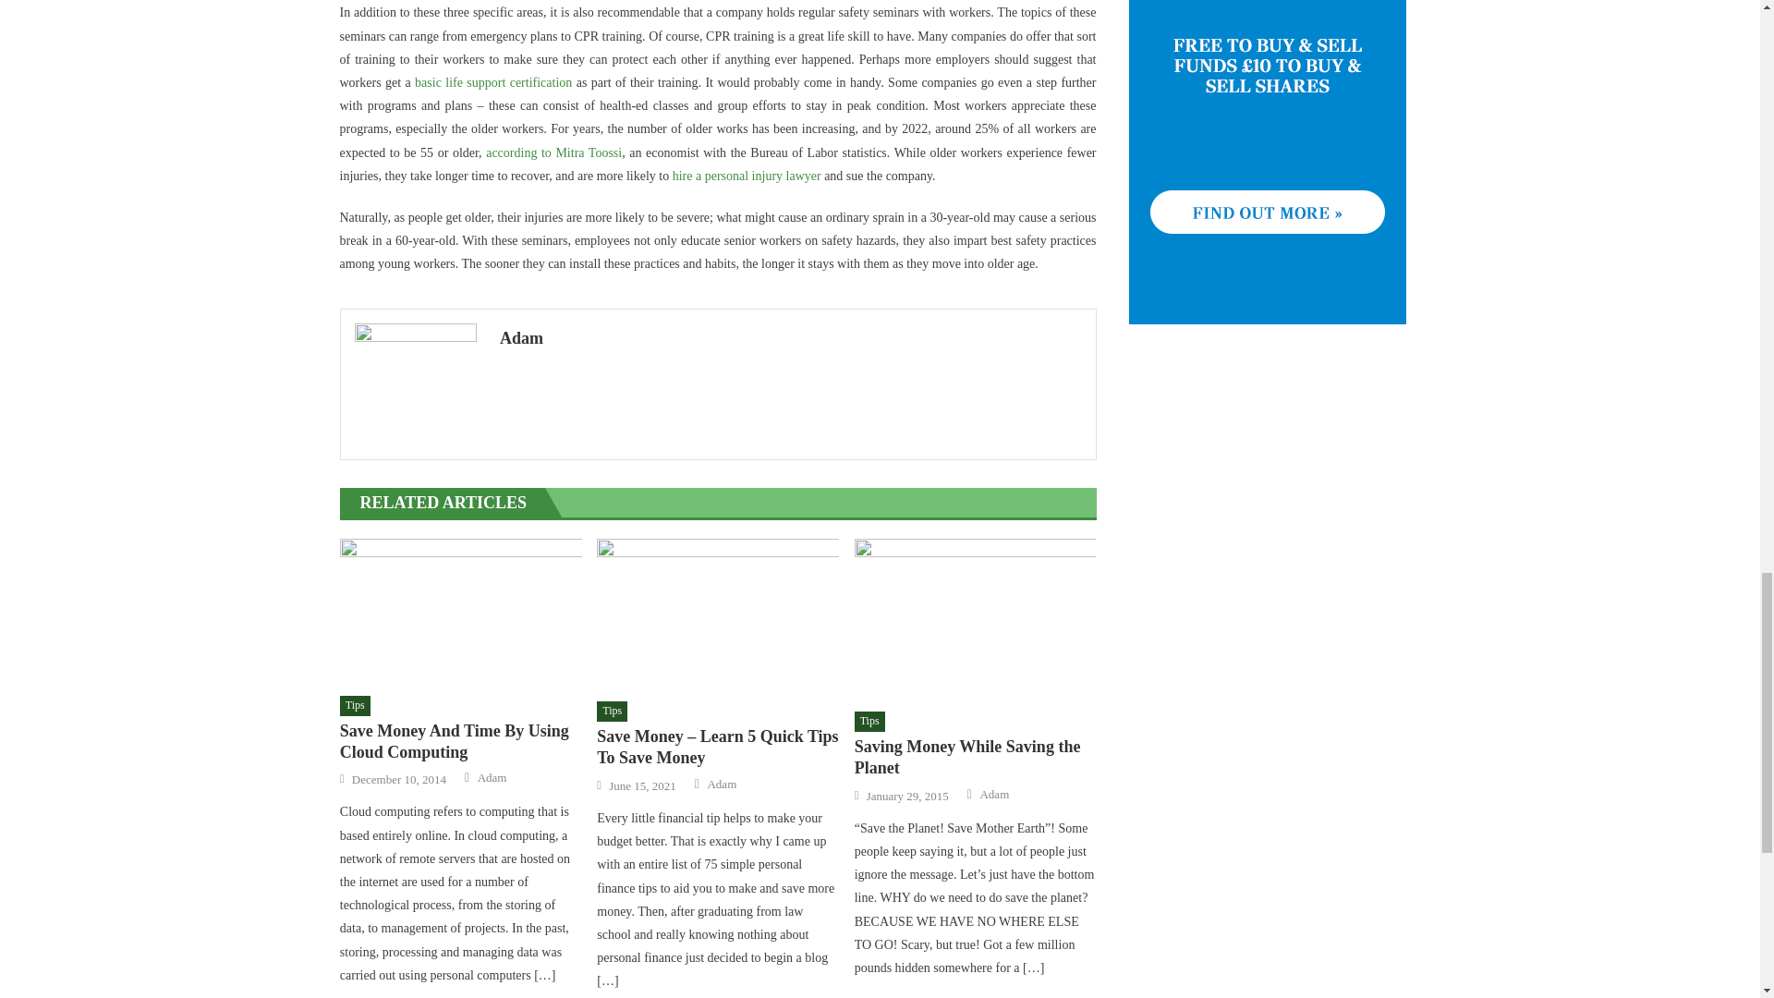 This screenshot has height=998, width=1774. I want to click on Adam, so click(791, 338).